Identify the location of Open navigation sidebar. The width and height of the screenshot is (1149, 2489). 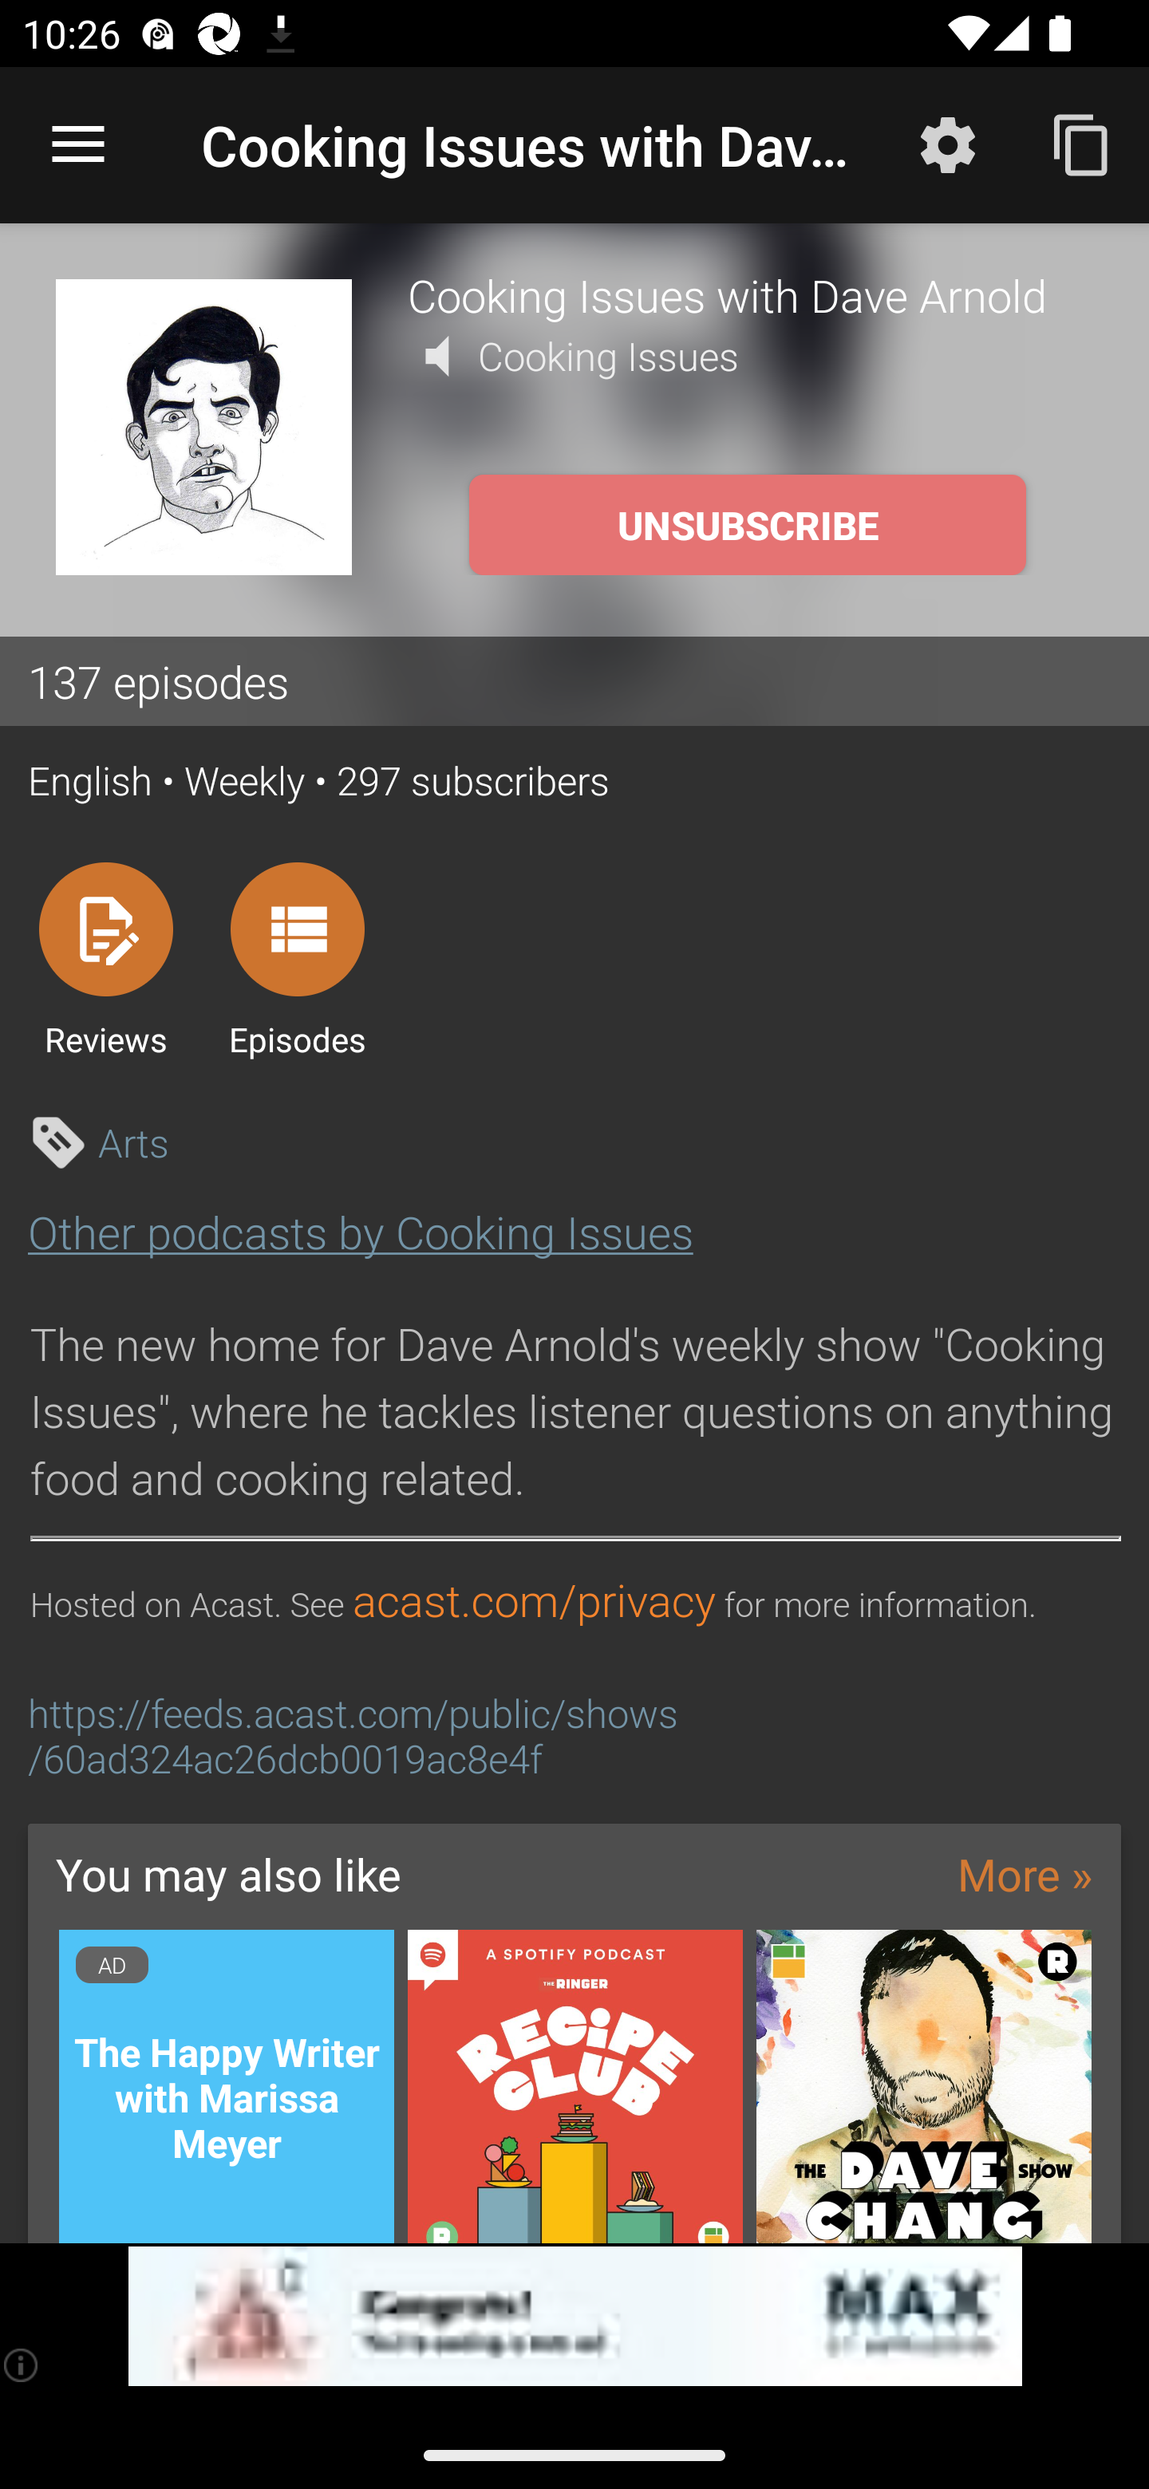
(78, 145).